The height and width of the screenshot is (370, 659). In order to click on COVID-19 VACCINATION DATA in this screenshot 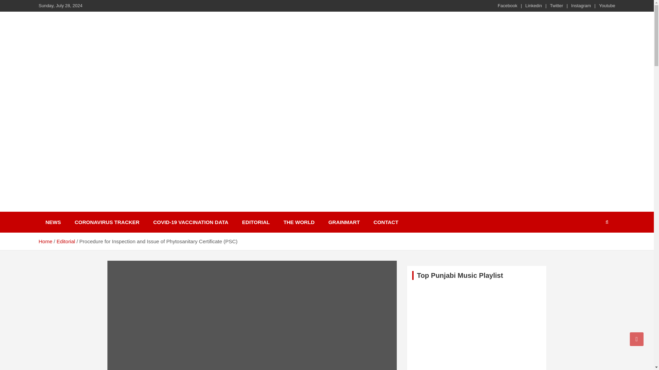, I will do `click(191, 222)`.